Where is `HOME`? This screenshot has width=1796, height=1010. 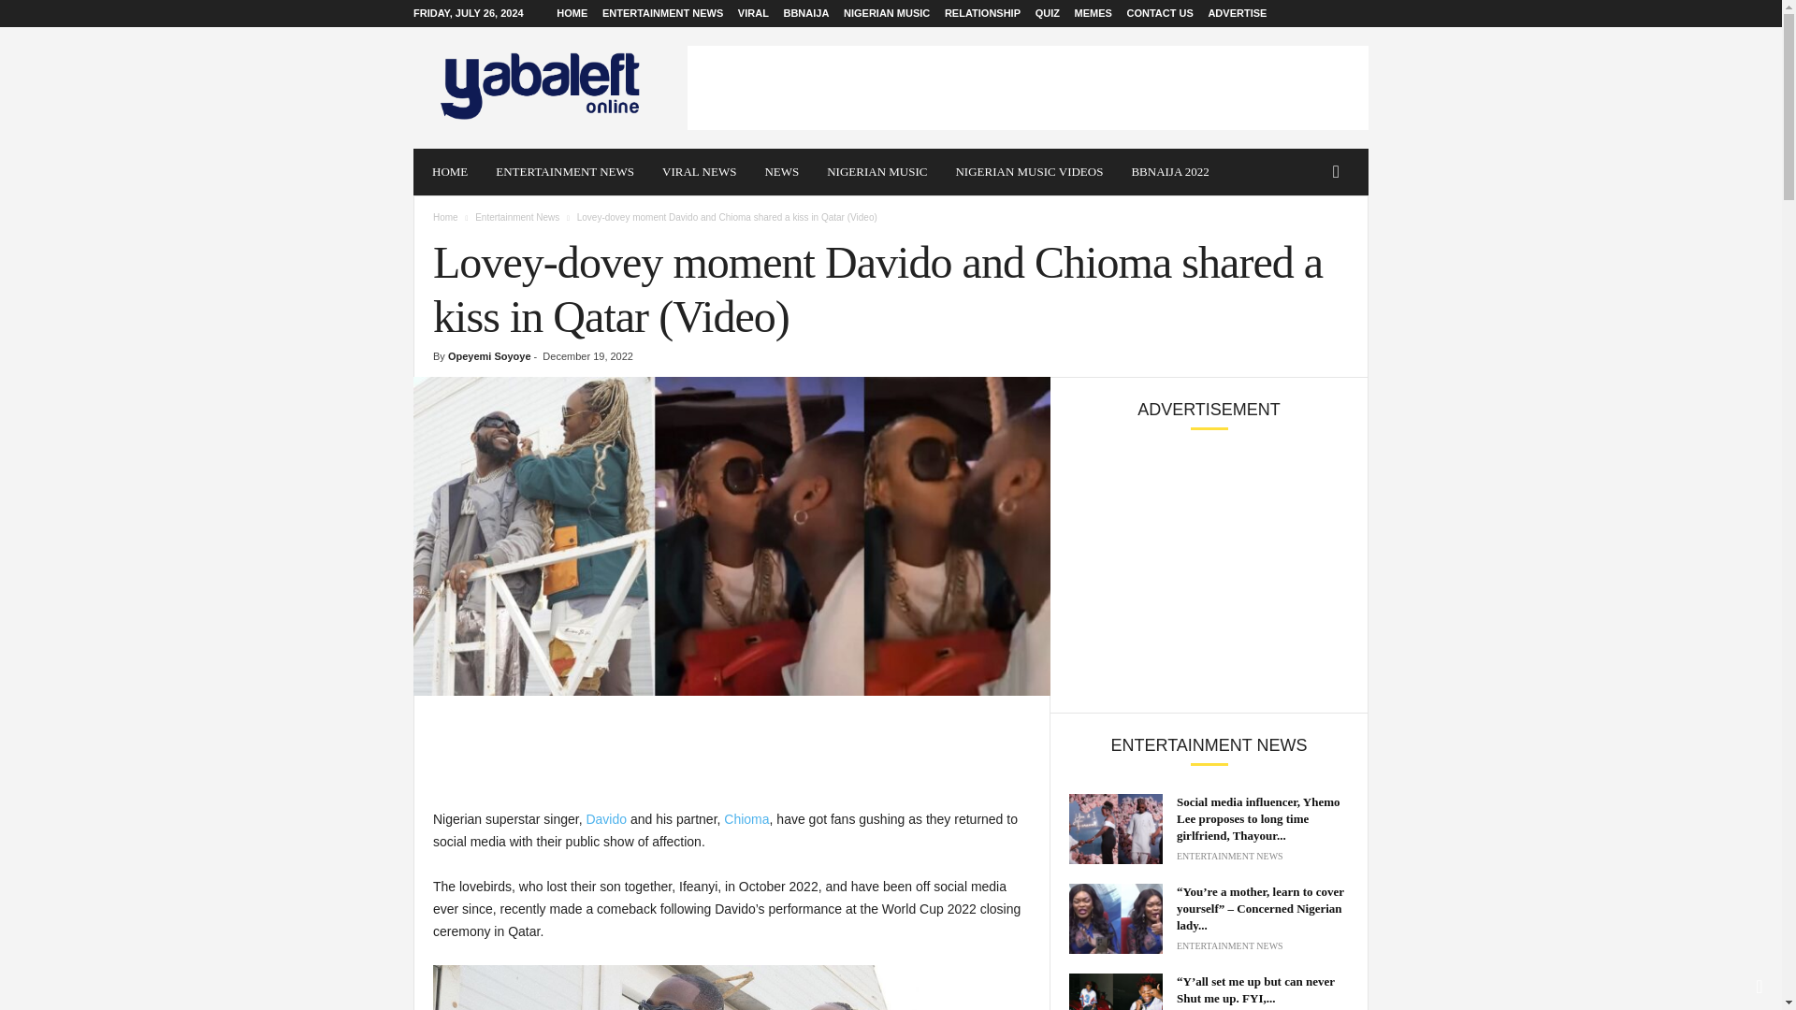
HOME is located at coordinates (449, 172).